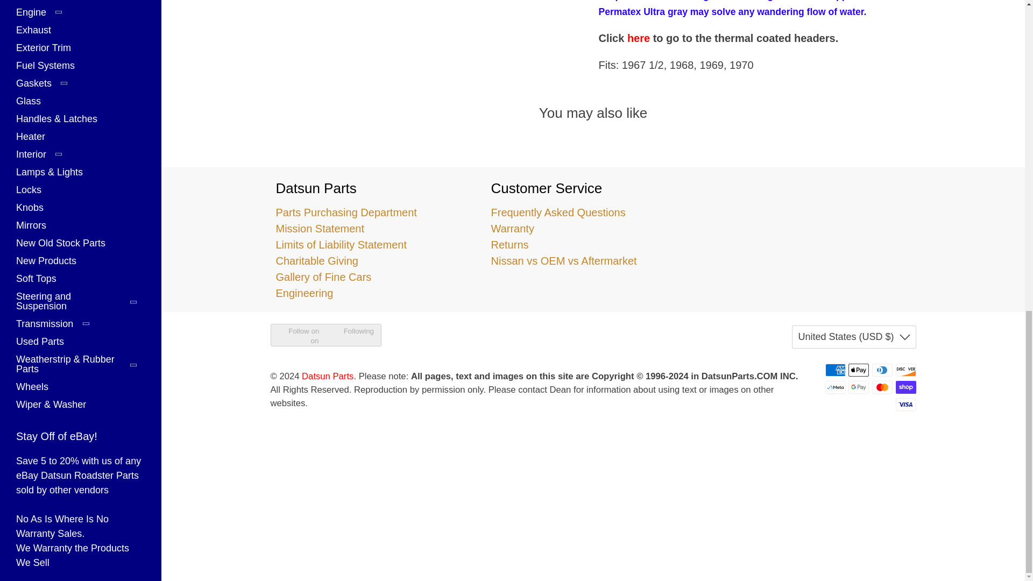 This screenshot has width=1033, height=581. Describe the element at coordinates (858, 387) in the screenshot. I see `Google Pay` at that location.